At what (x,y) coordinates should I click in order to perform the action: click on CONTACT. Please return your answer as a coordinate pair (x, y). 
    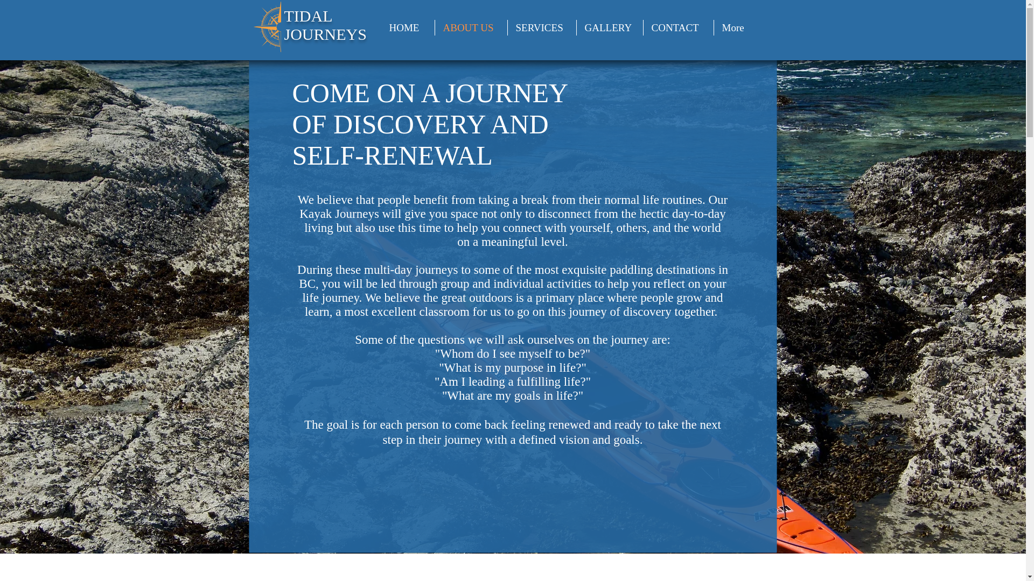
    Looking at the image, I should click on (678, 27).